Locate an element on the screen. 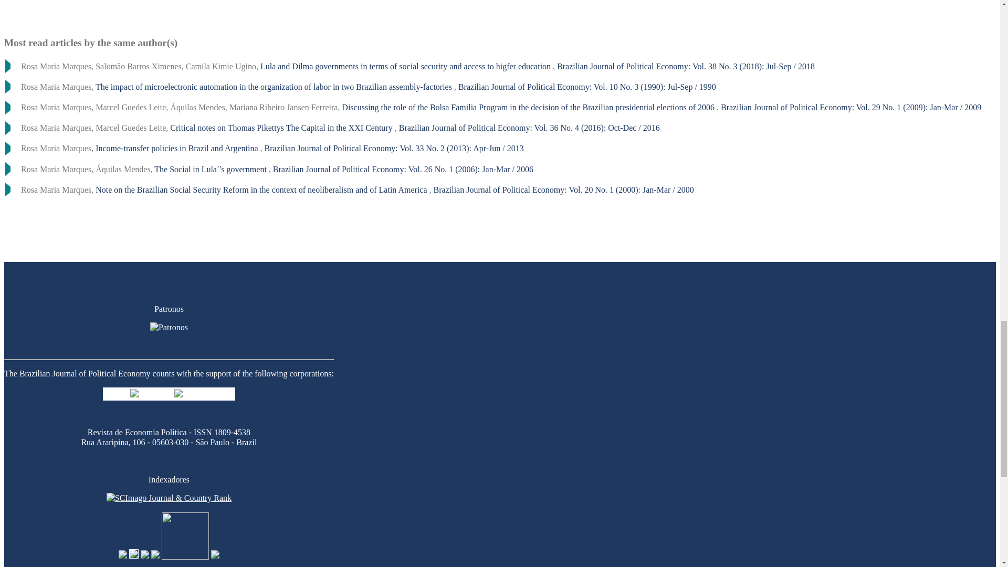  ECONLIT is located at coordinates (145, 556).